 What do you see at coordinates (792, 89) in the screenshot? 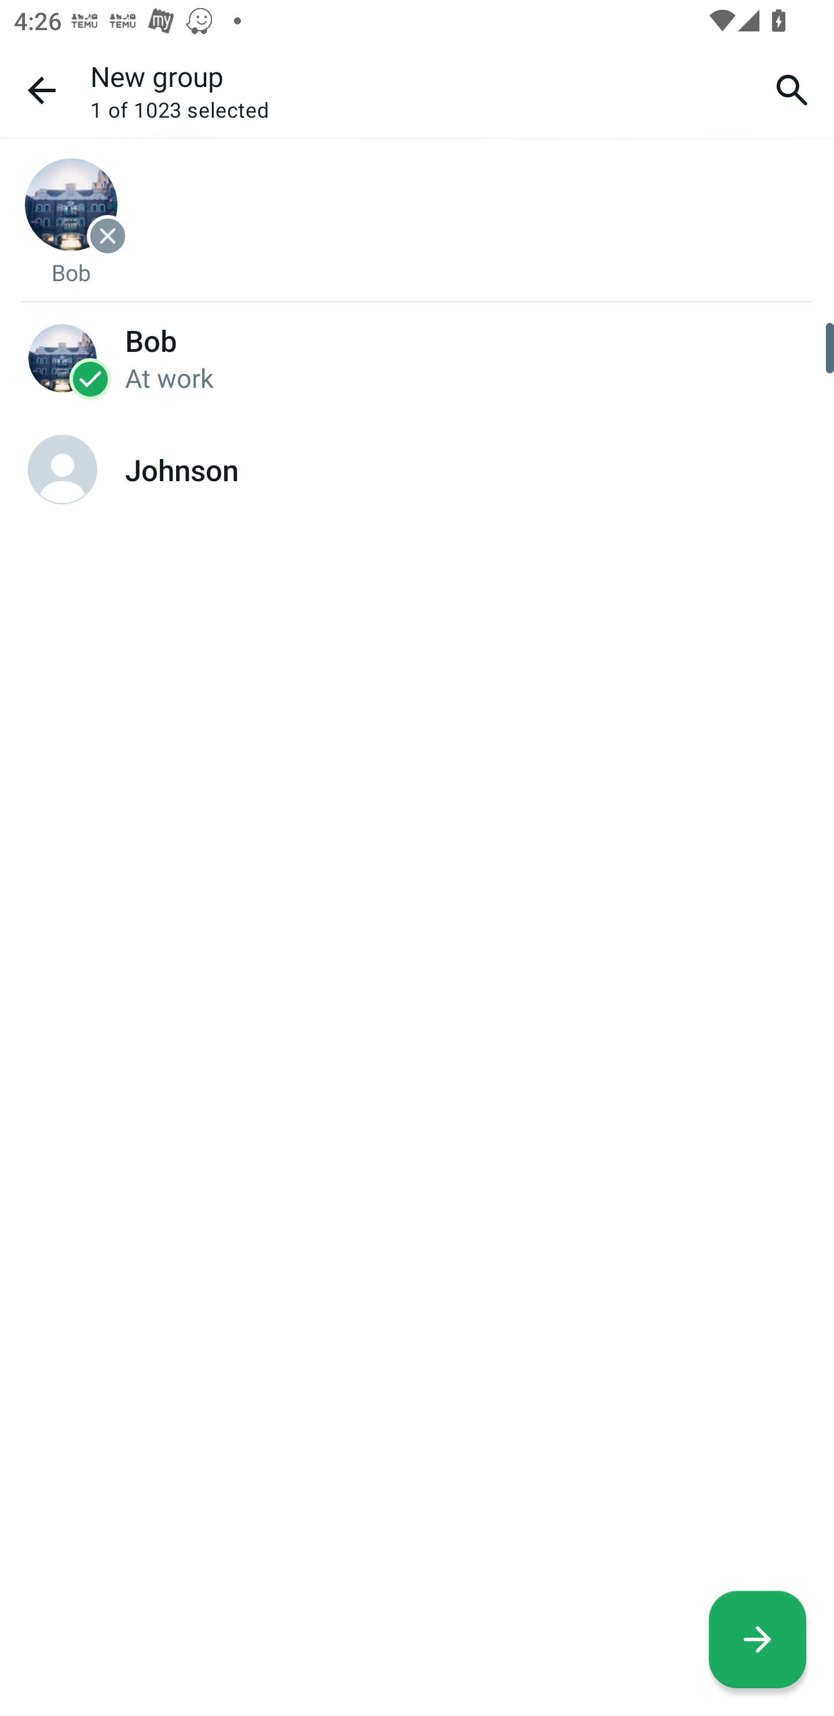
I see `Search` at bounding box center [792, 89].